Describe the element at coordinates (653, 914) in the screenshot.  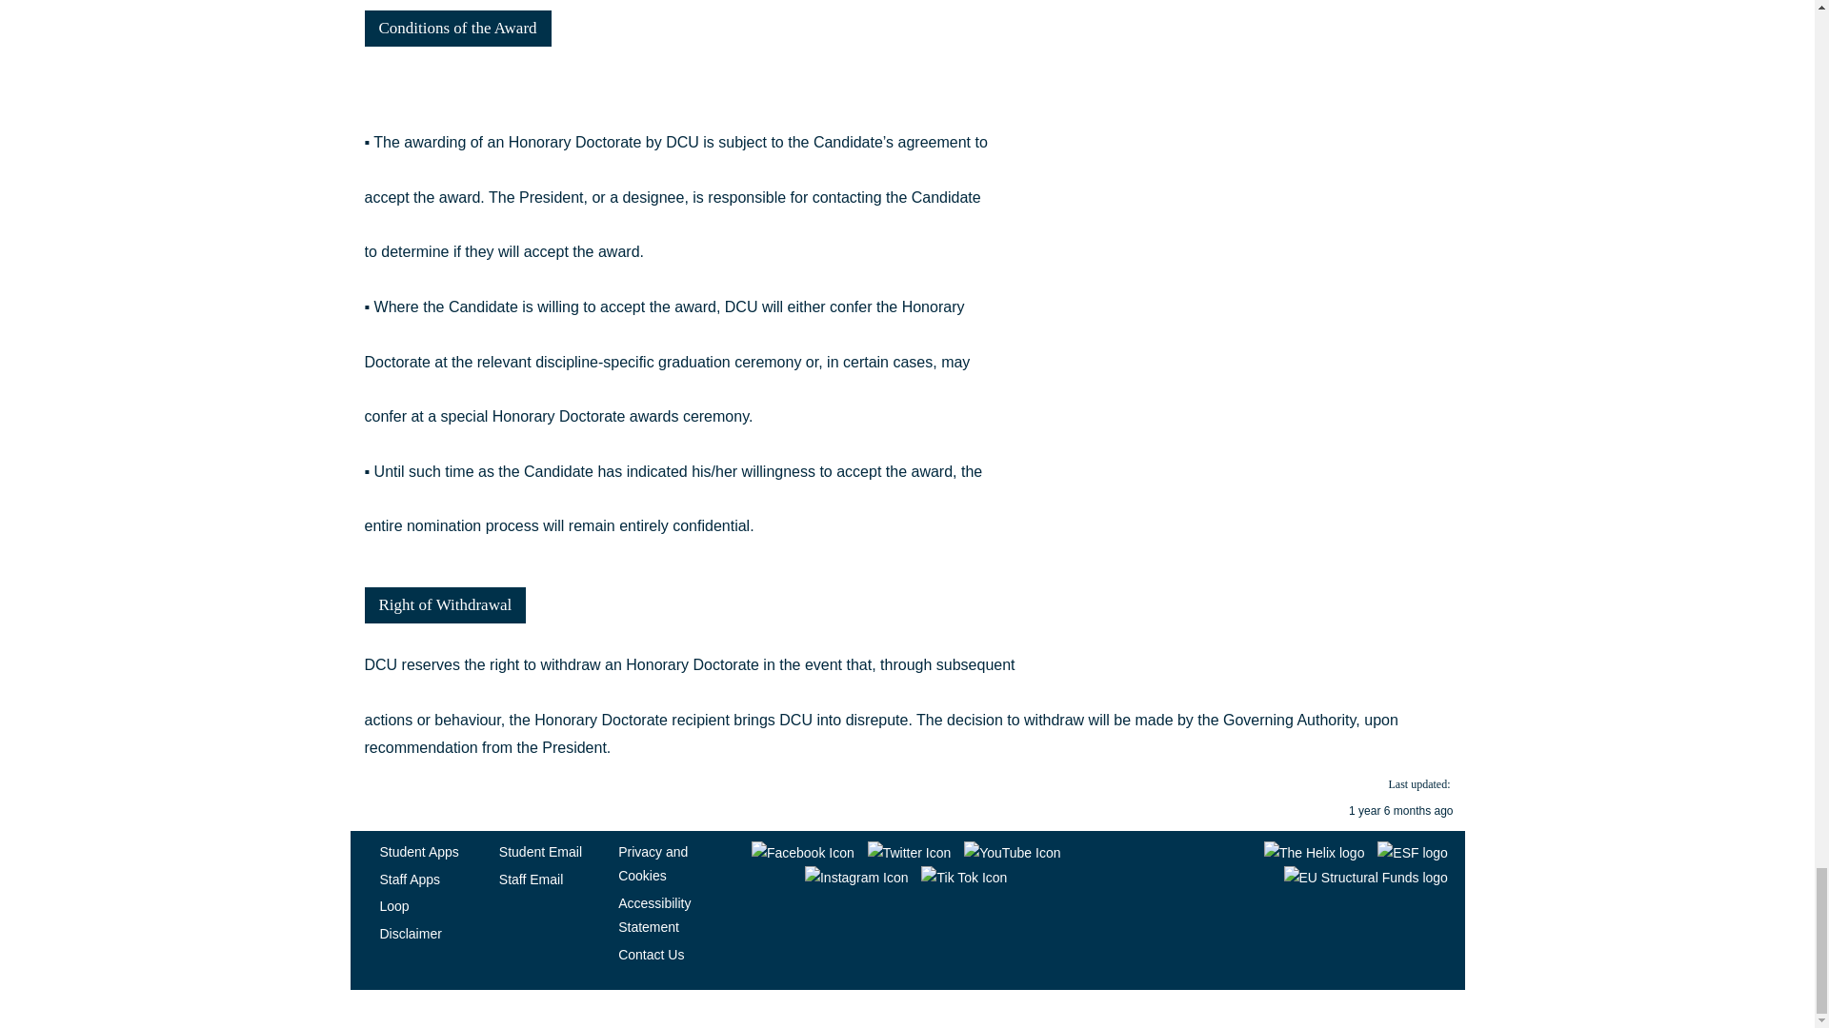
I see `Privacy` at that location.